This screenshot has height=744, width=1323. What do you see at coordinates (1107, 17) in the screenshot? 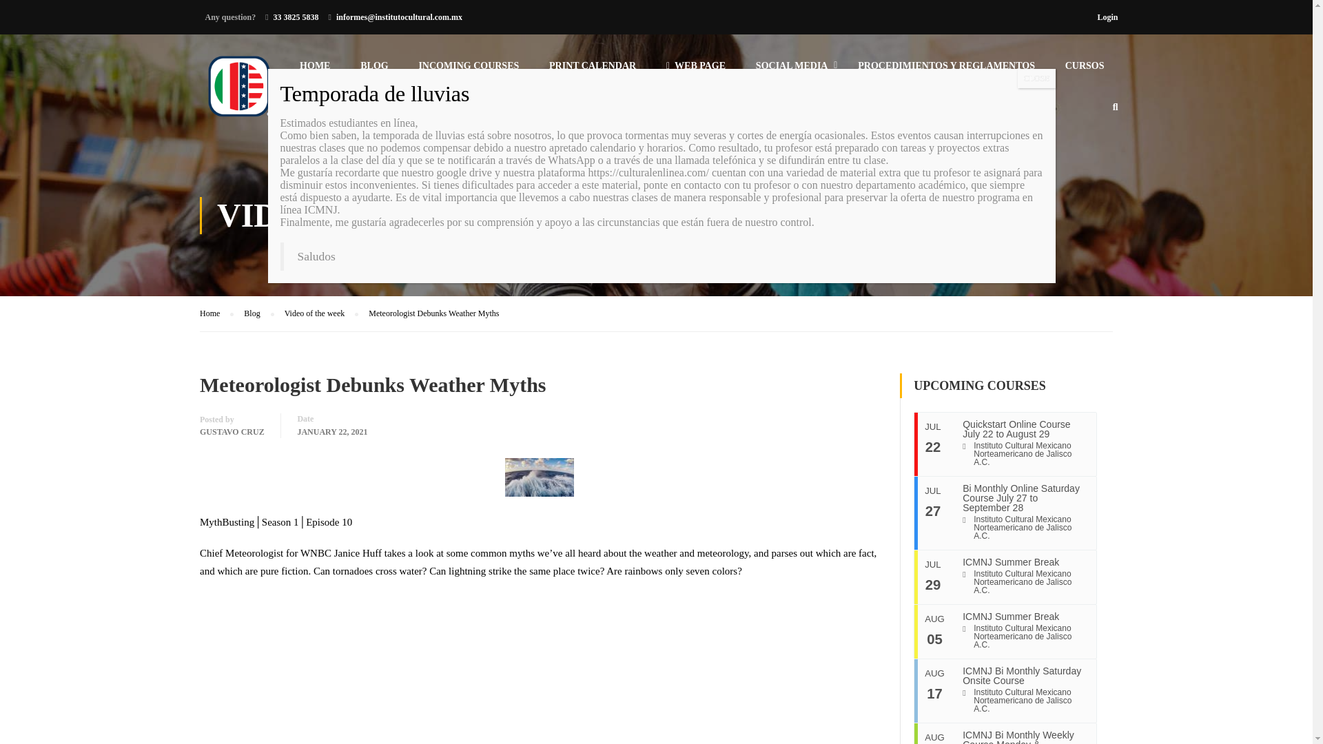
I see `Login` at bounding box center [1107, 17].